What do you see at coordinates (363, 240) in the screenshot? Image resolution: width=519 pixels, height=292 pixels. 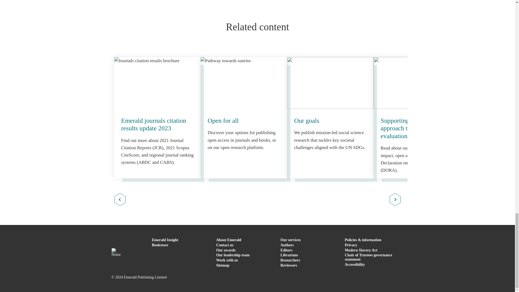 I see `Policies` at bounding box center [363, 240].